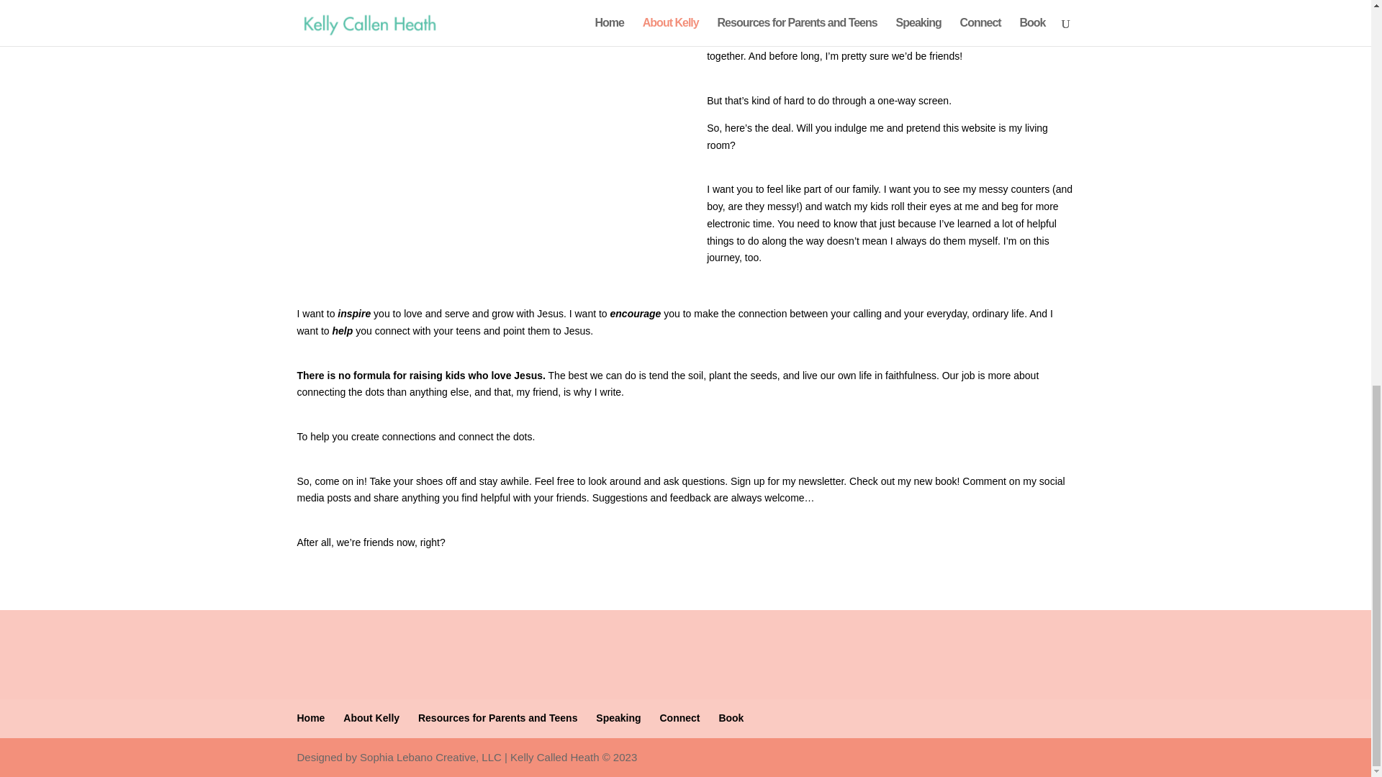  What do you see at coordinates (479, 89) in the screenshot?
I see `FullSizeRender` at bounding box center [479, 89].